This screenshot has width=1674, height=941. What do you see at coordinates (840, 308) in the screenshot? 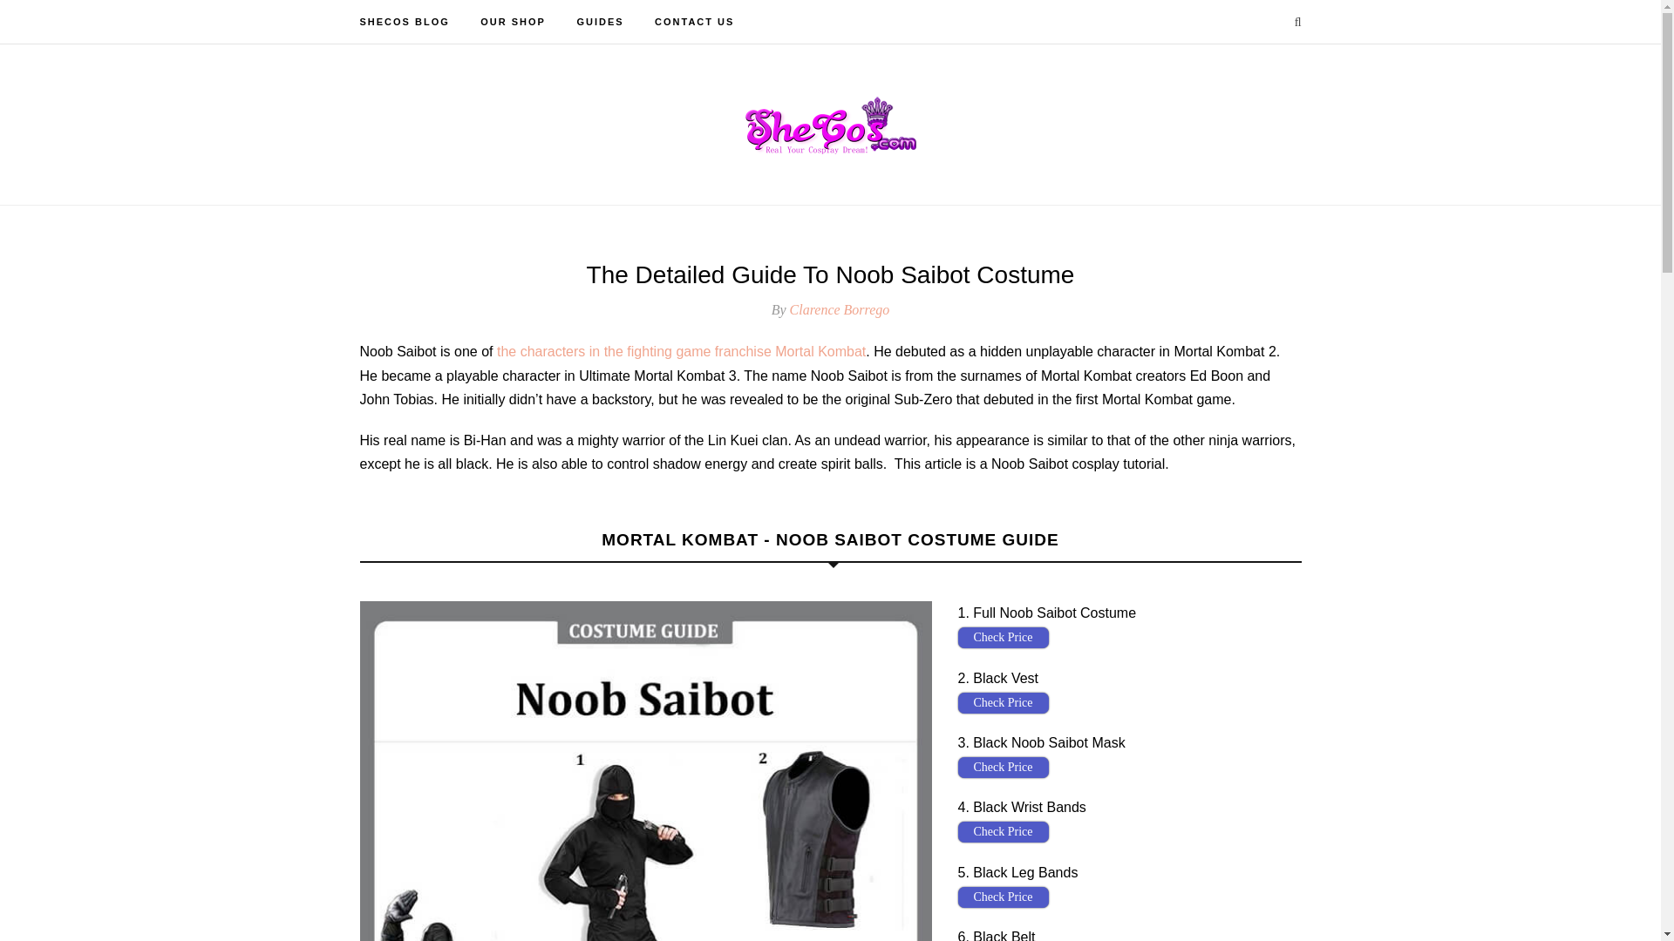
I see `Clarence Borrego` at bounding box center [840, 308].